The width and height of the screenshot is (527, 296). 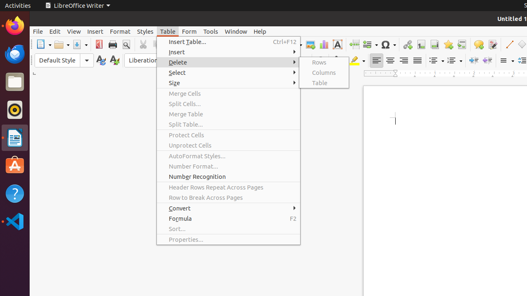 I want to click on Unprotect Cells, so click(x=229, y=146).